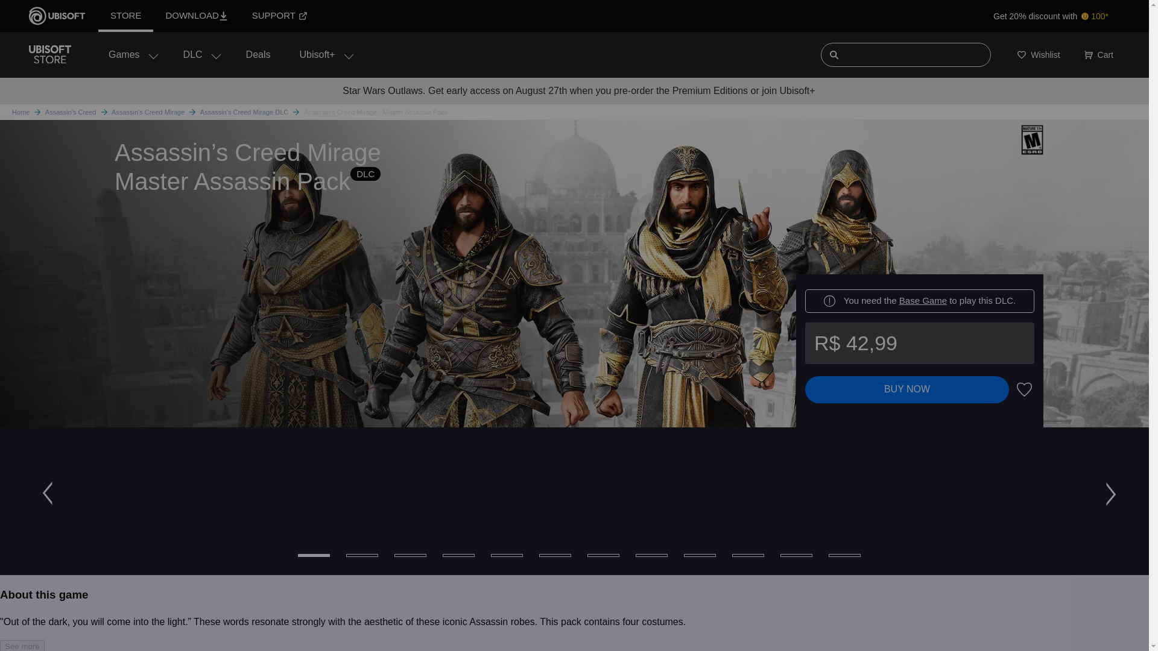  What do you see at coordinates (156, 112) in the screenshot?
I see `Go to Assassin's Creed Mirage` at bounding box center [156, 112].